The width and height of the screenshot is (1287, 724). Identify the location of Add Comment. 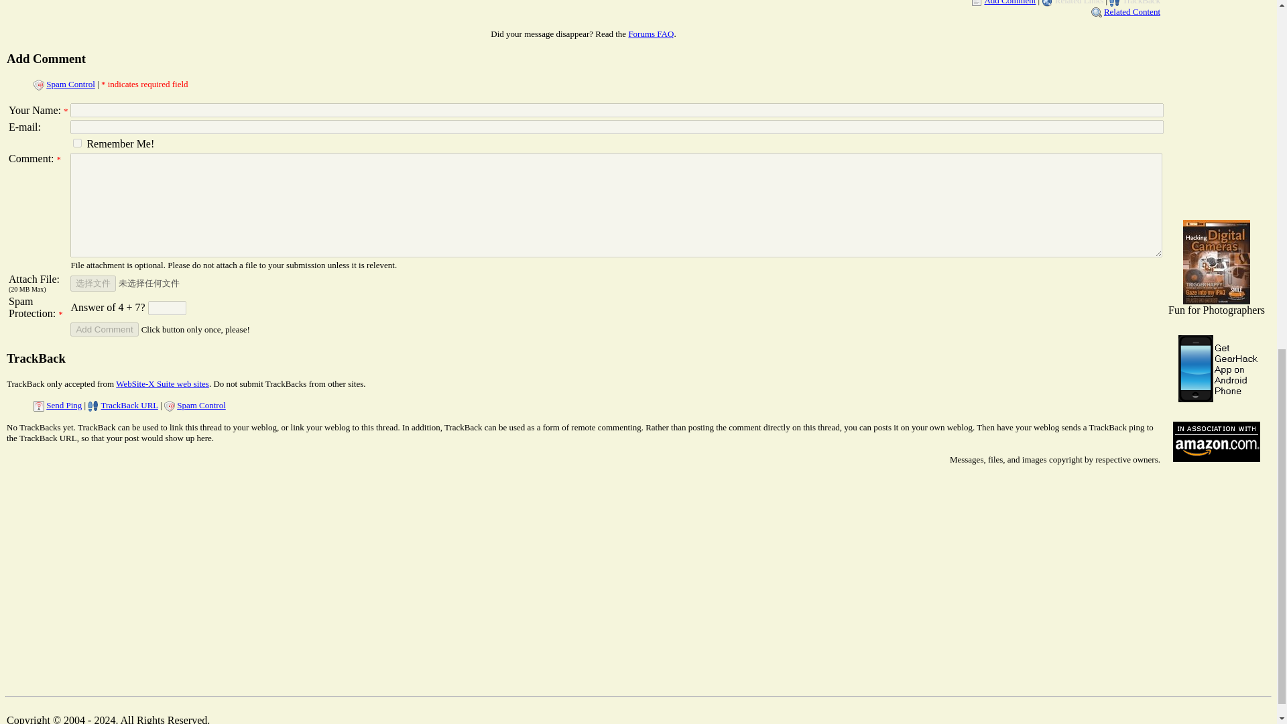
(104, 329).